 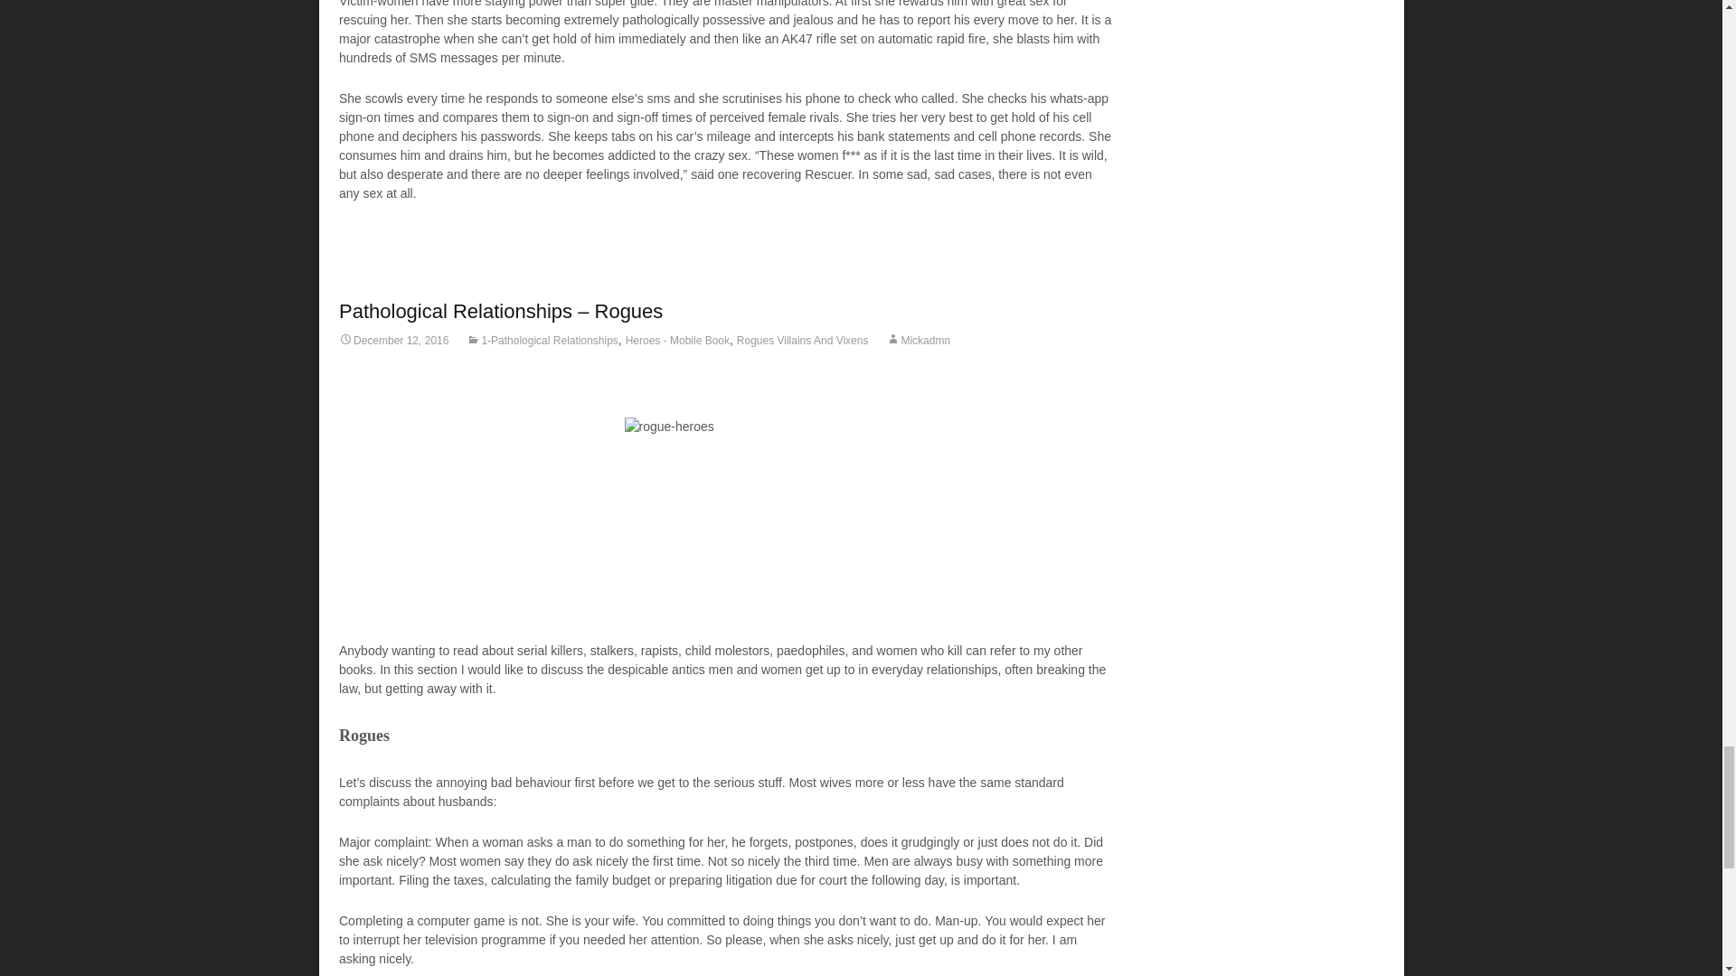 I want to click on December 12, 2016, so click(x=392, y=341).